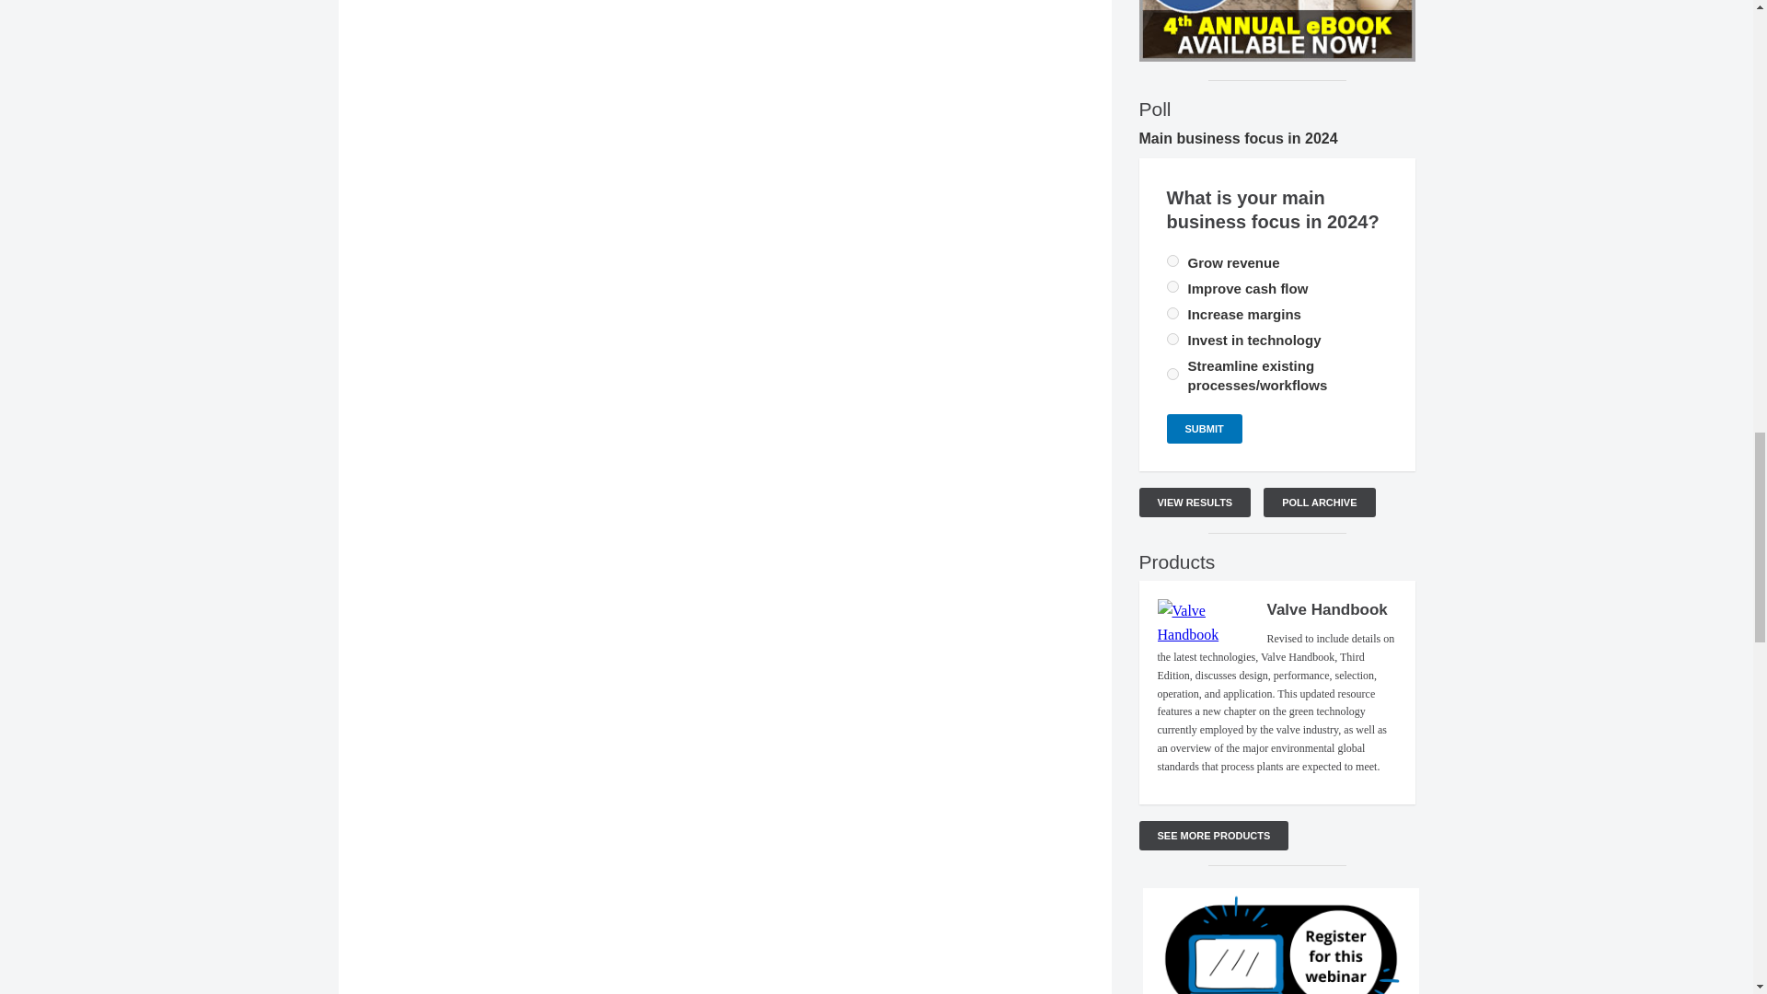  I want to click on 316, so click(1172, 285).